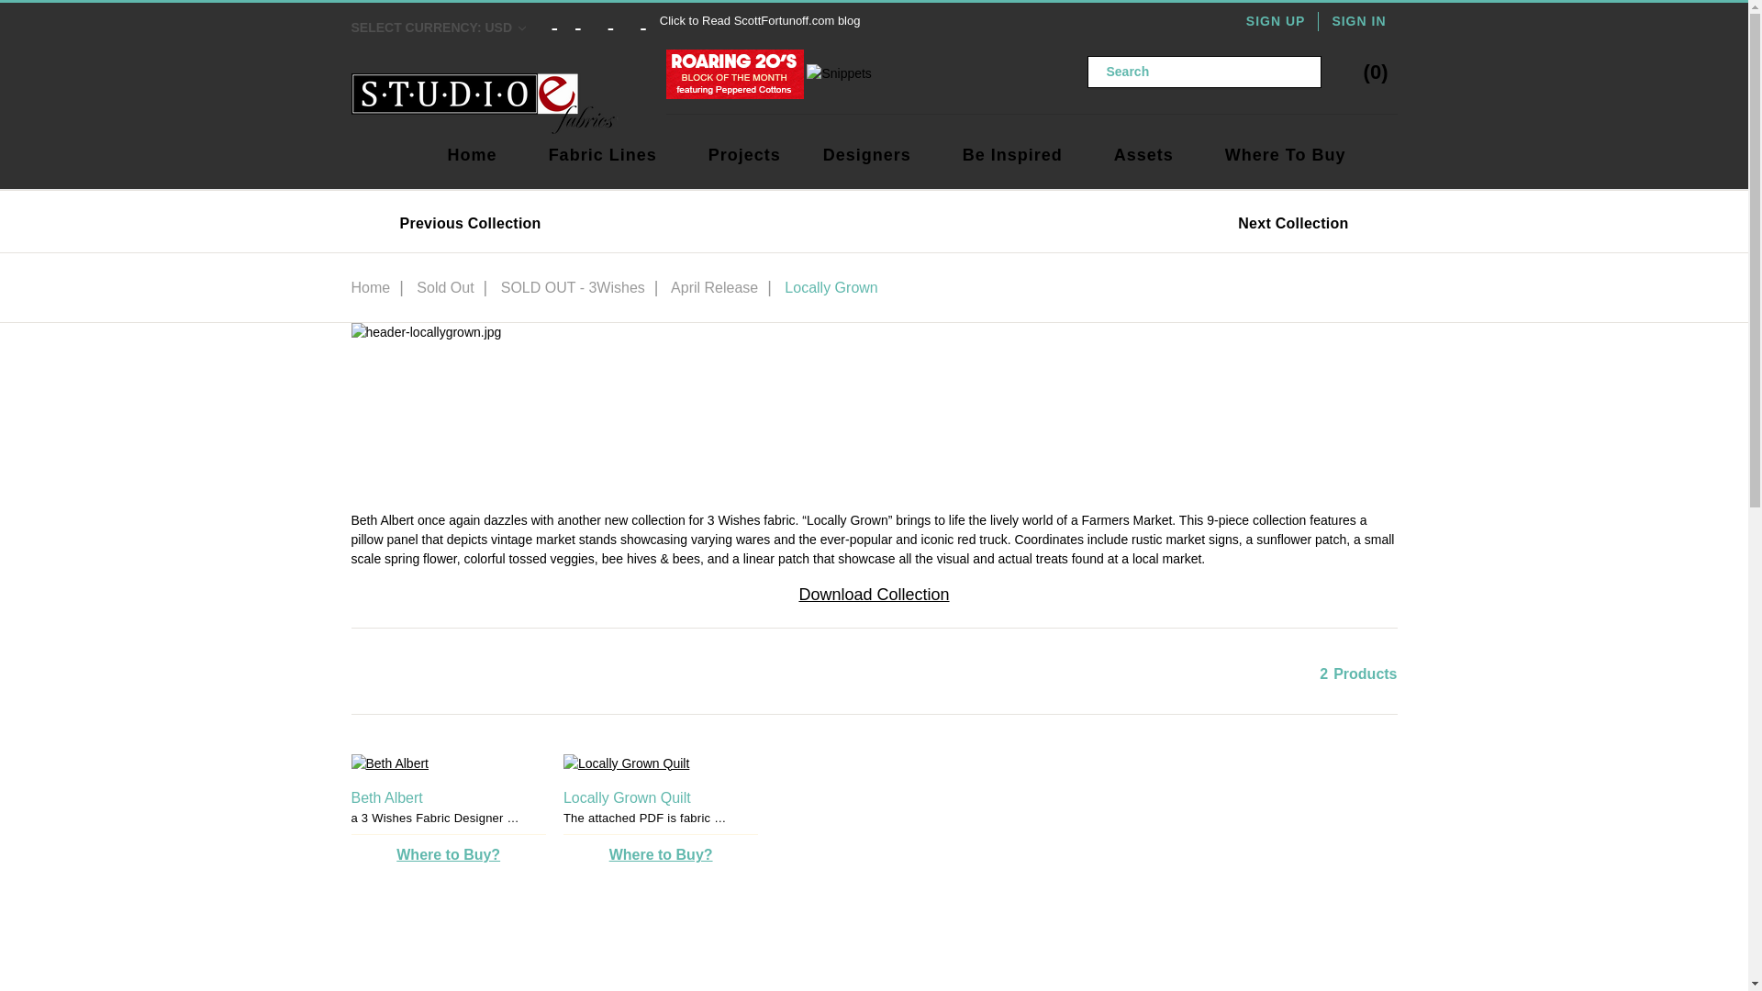 This screenshot has width=1762, height=991. I want to click on SELECT CURRENCY: USD, so click(450, 20).